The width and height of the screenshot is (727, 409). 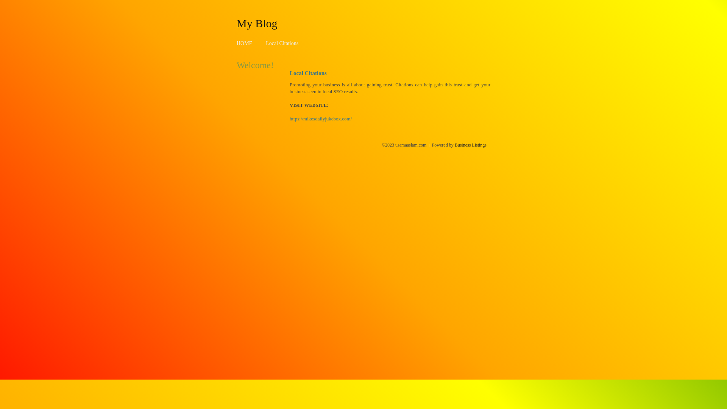 I want to click on My Blog, so click(x=257, y=23).